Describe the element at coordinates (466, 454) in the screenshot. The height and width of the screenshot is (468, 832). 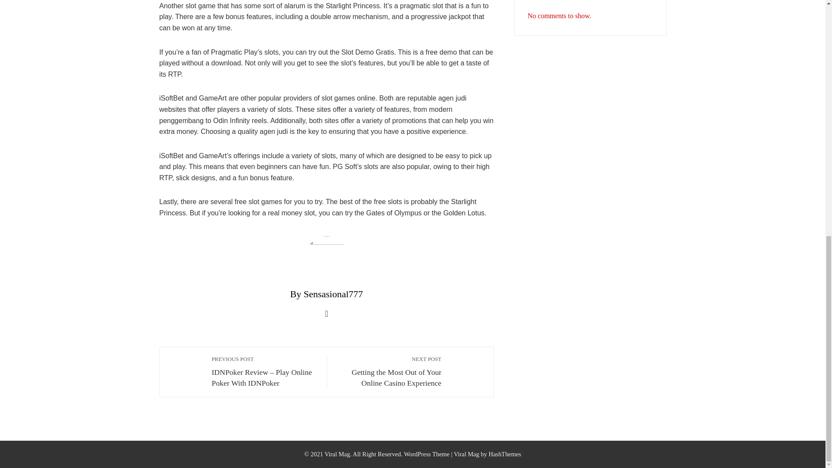
I see `Viral Mag` at that location.